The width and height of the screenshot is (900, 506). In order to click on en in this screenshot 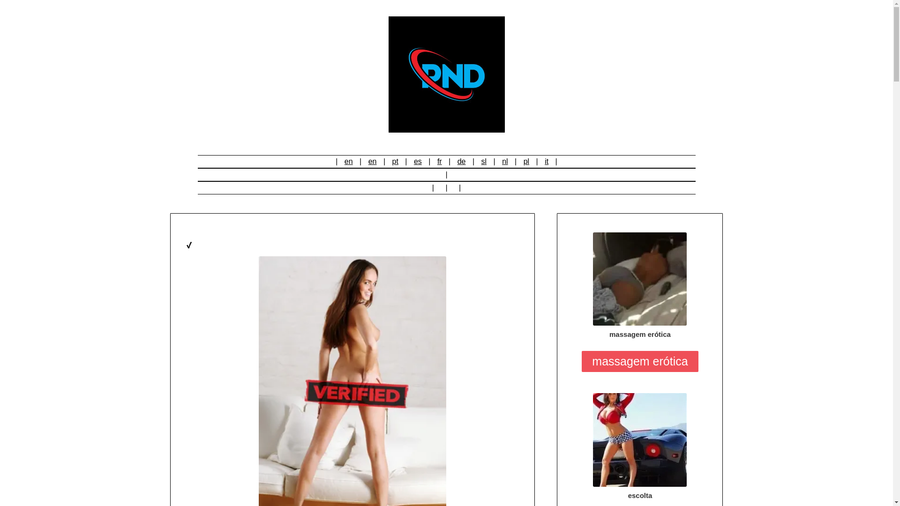, I will do `click(349, 161)`.